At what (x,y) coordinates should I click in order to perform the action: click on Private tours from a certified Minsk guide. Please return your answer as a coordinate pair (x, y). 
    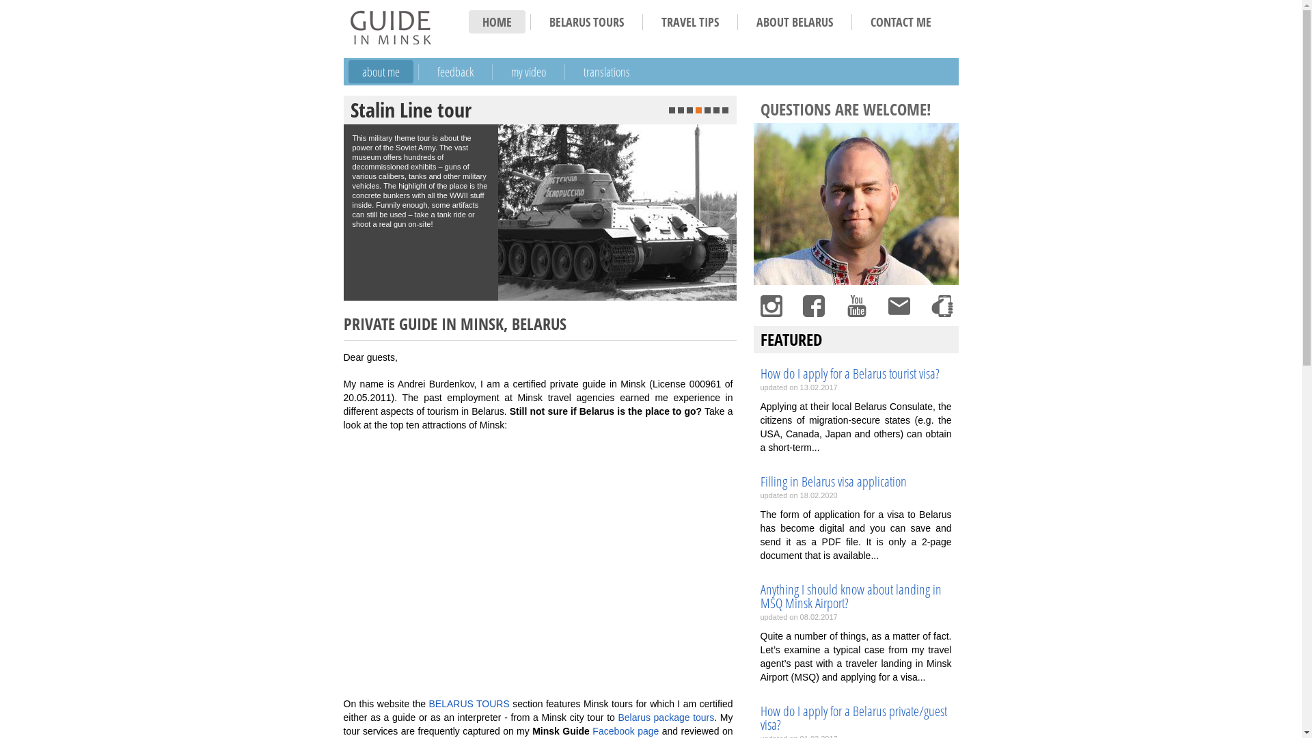
    Looking at the image, I should click on (390, 27).